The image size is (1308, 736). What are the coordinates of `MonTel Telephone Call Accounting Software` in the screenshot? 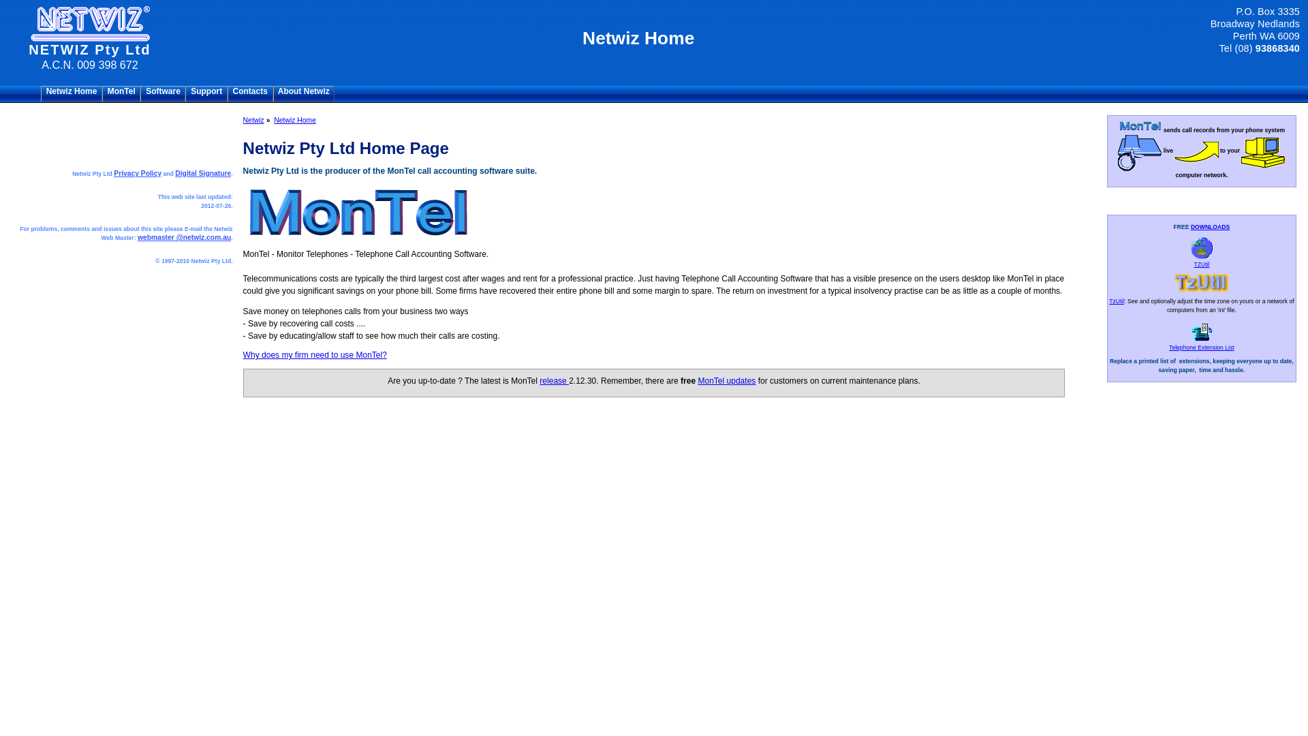 It's located at (359, 190).